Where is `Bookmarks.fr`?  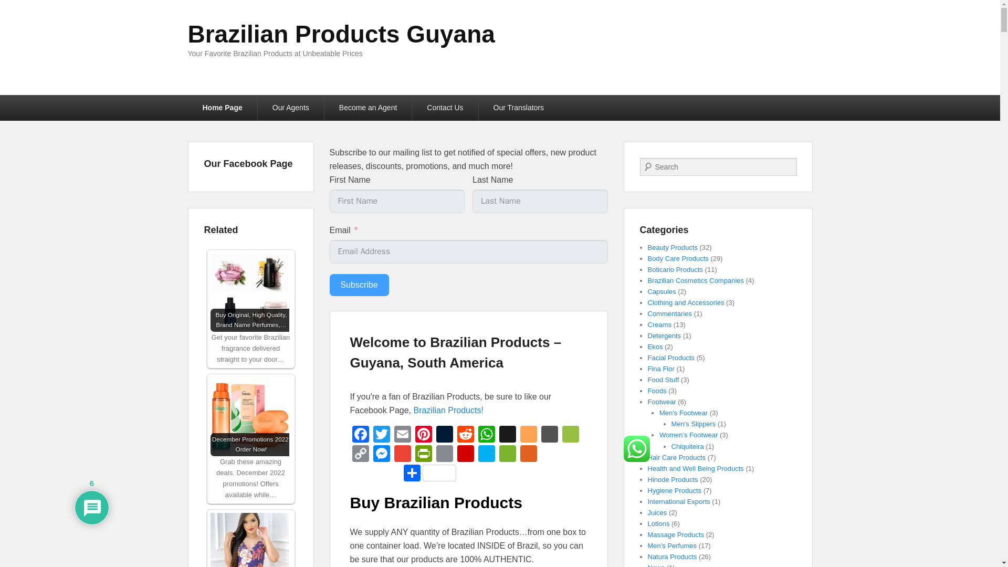
Bookmarks.fr is located at coordinates (570, 435).